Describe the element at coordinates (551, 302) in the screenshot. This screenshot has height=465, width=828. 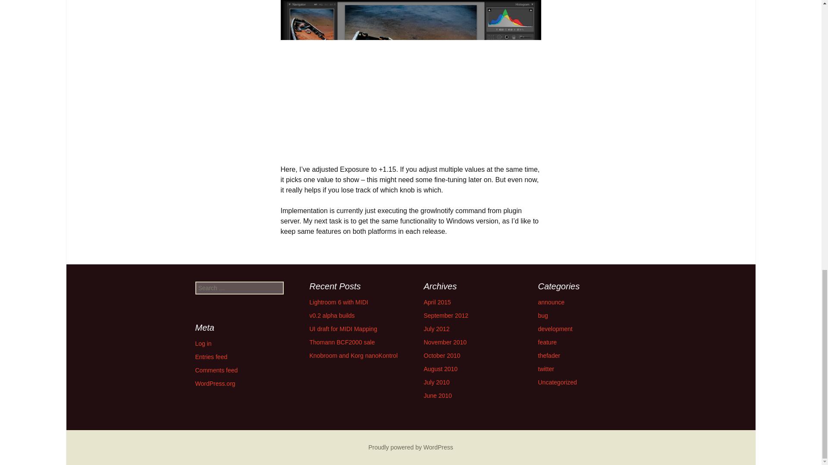
I see `Version schedule and release announcements` at that location.